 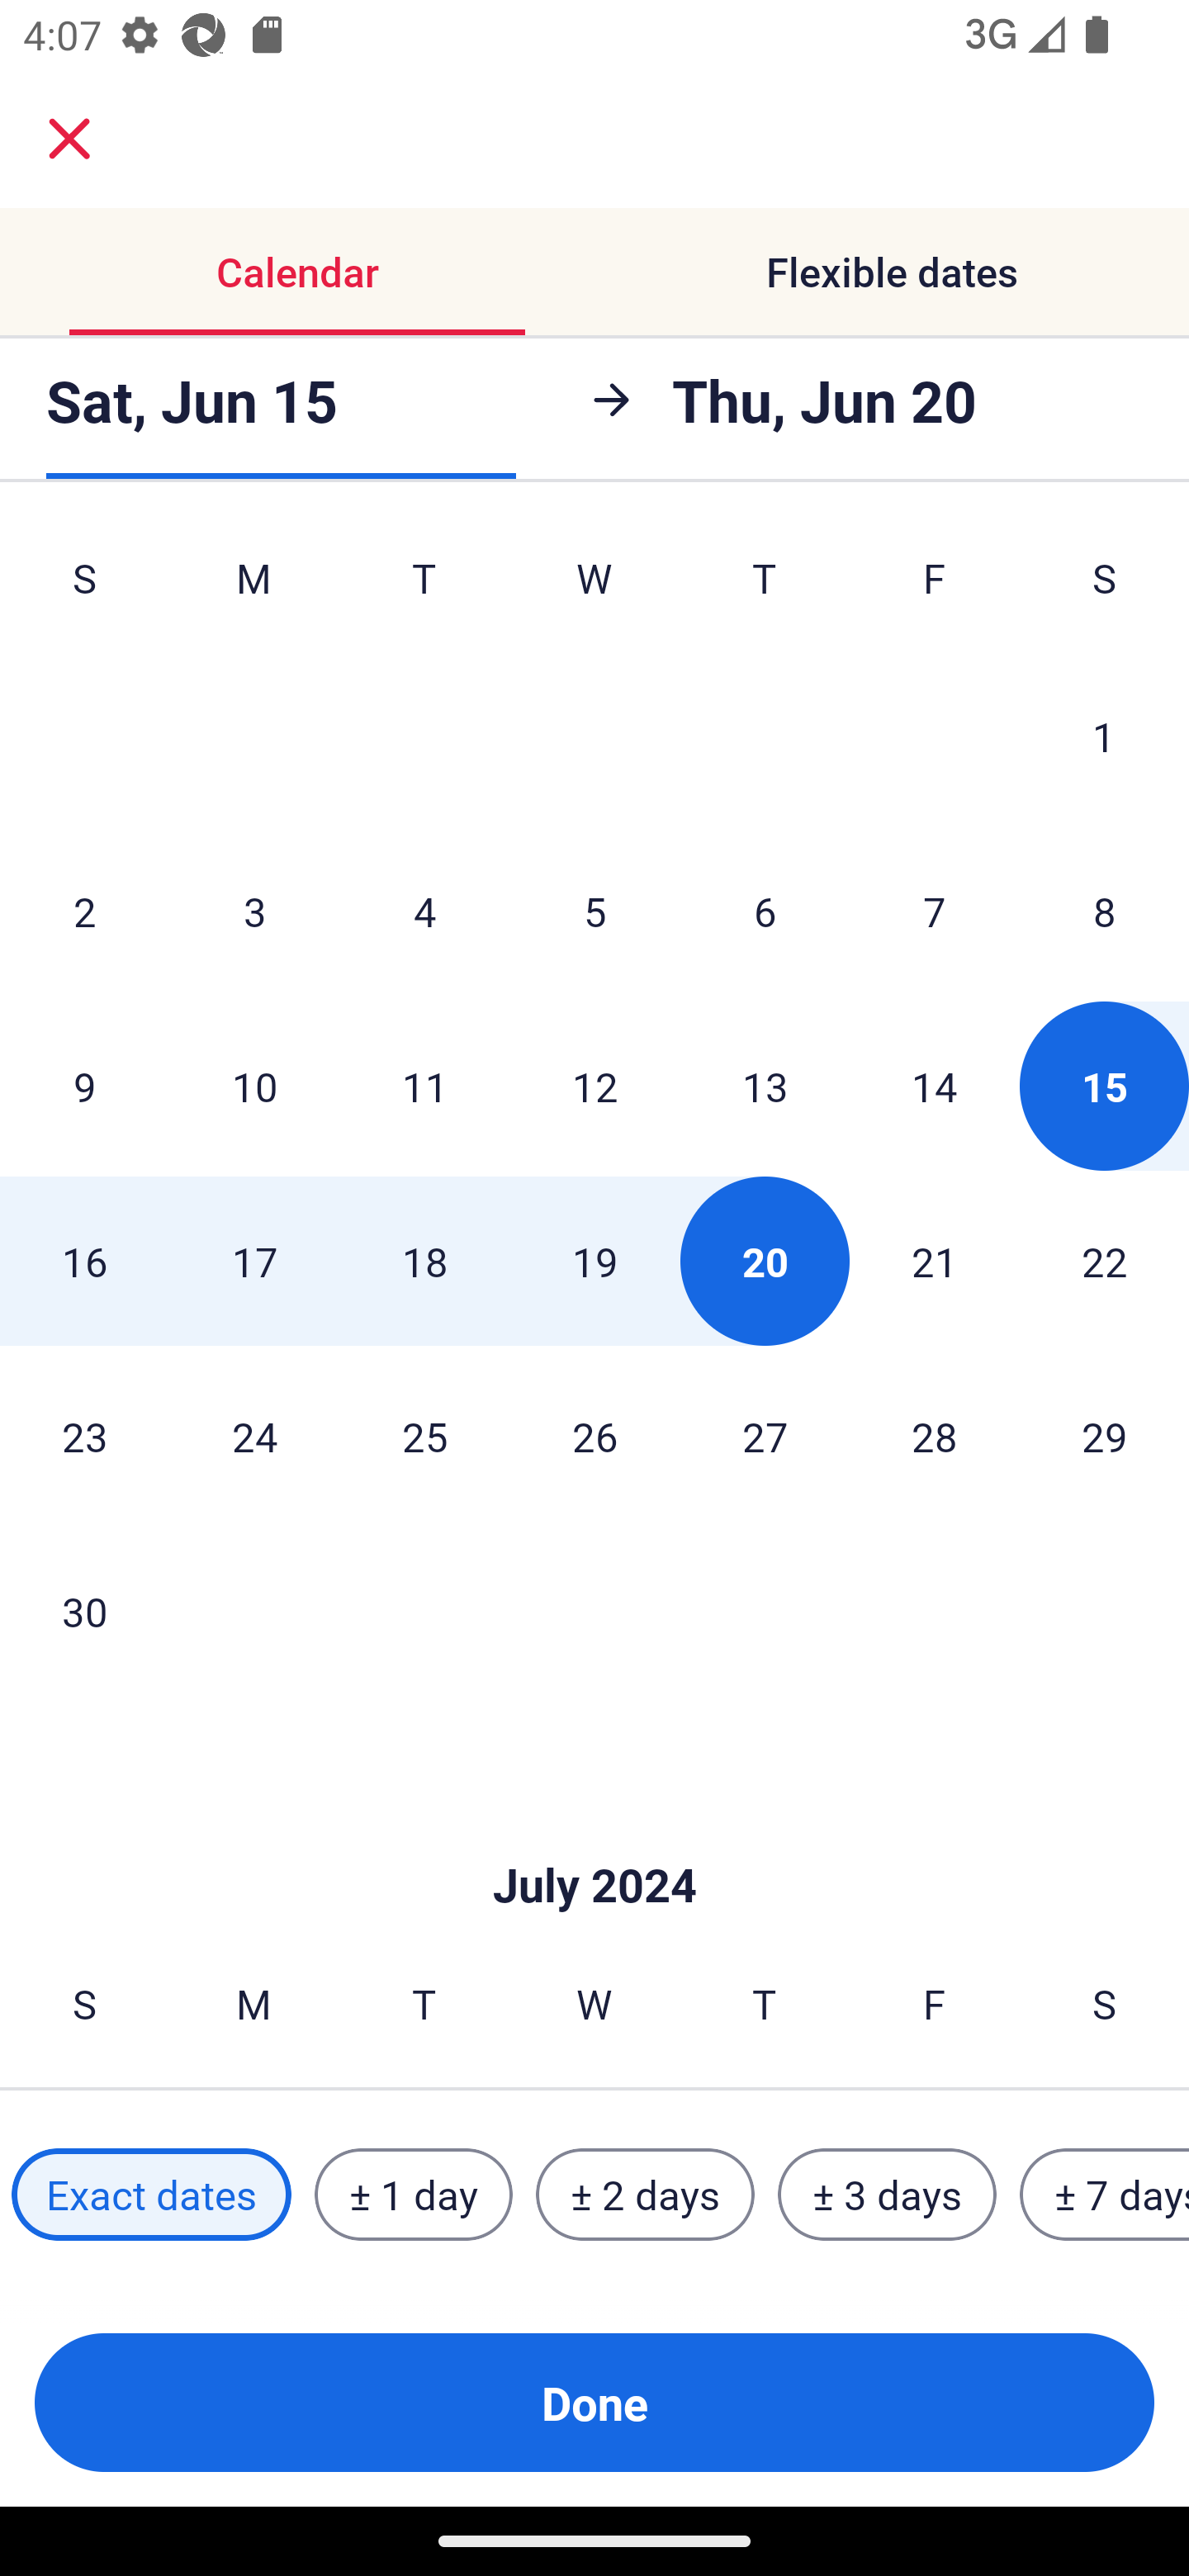 I want to click on 7 Friday, June 7, 2024, so click(x=935, y=912).